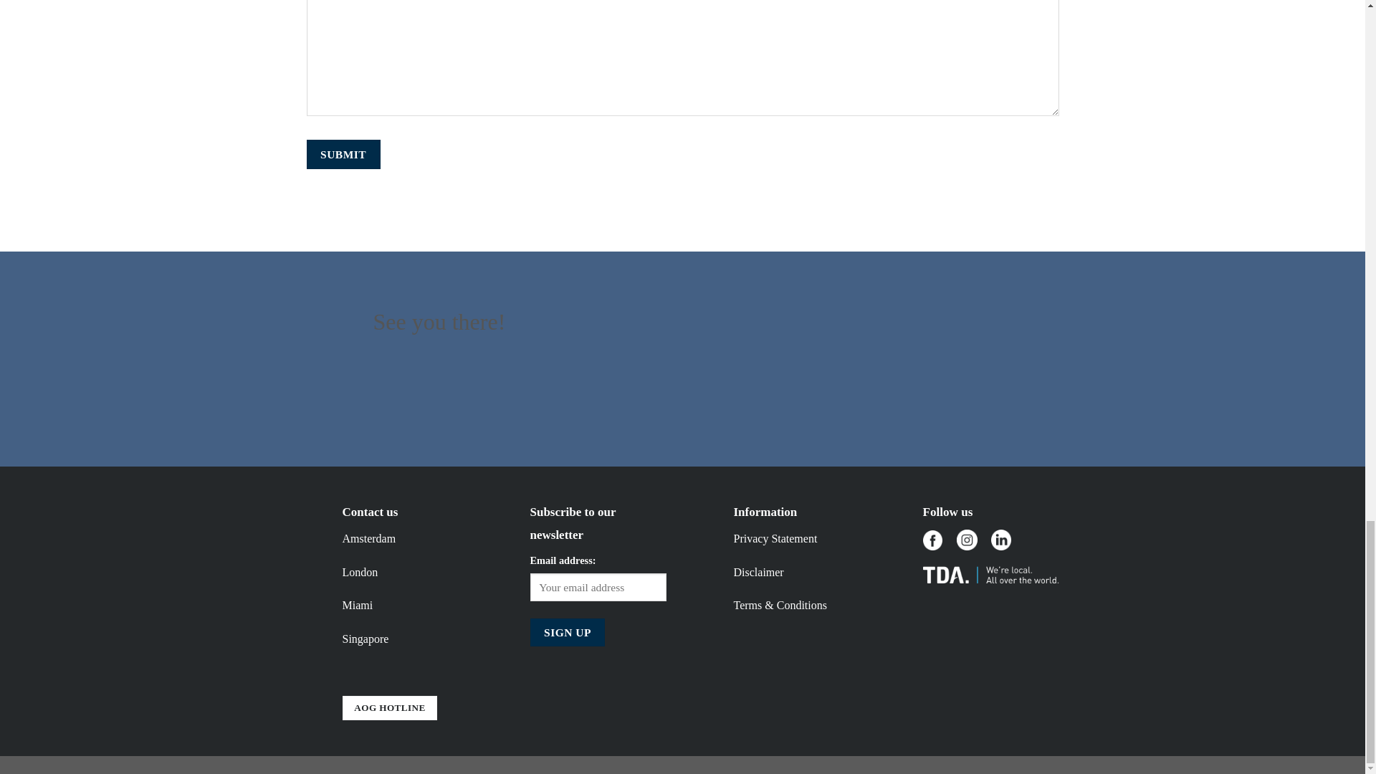  I want to click on AOG HOTLINE, so click(390, 708).